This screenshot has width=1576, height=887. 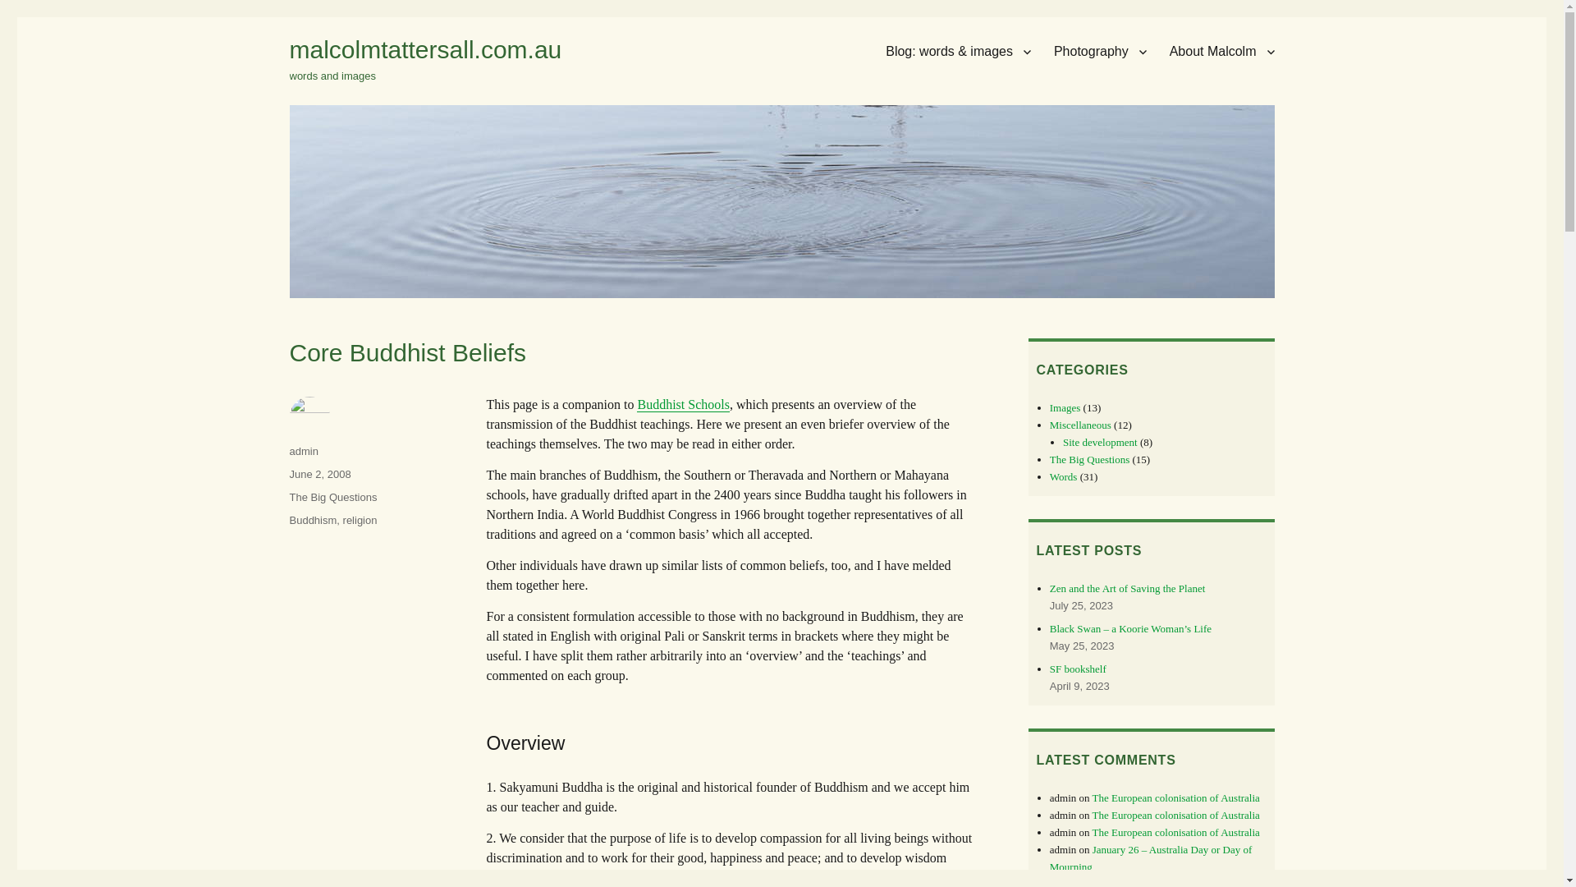 I want to click on Miscellaneous, so click(x=1080, y=425).